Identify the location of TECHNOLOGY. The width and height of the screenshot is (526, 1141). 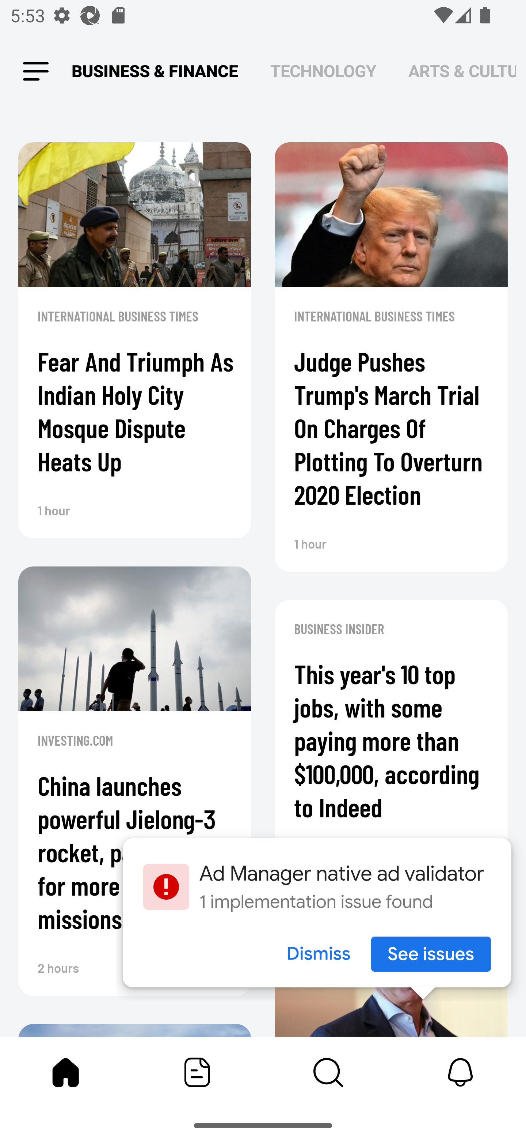
(323, 71).